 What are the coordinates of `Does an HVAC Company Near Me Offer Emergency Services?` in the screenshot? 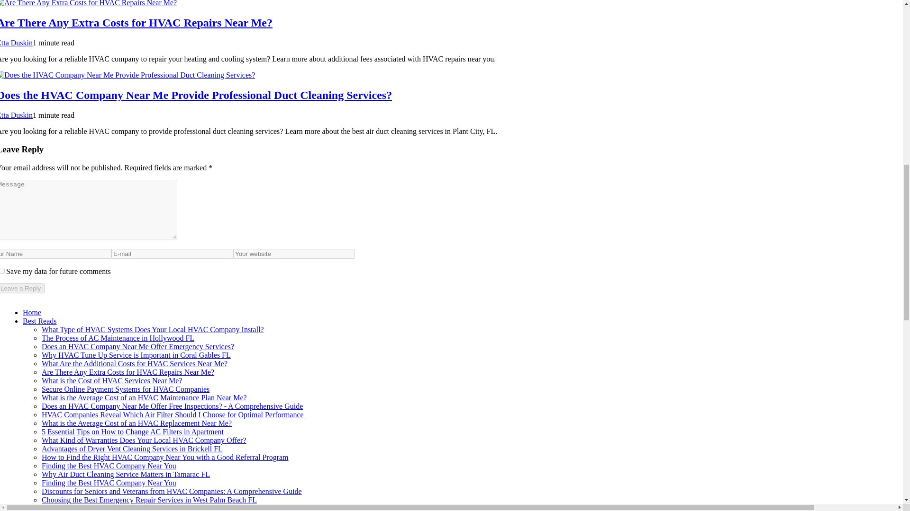 It's located at (137, 346).